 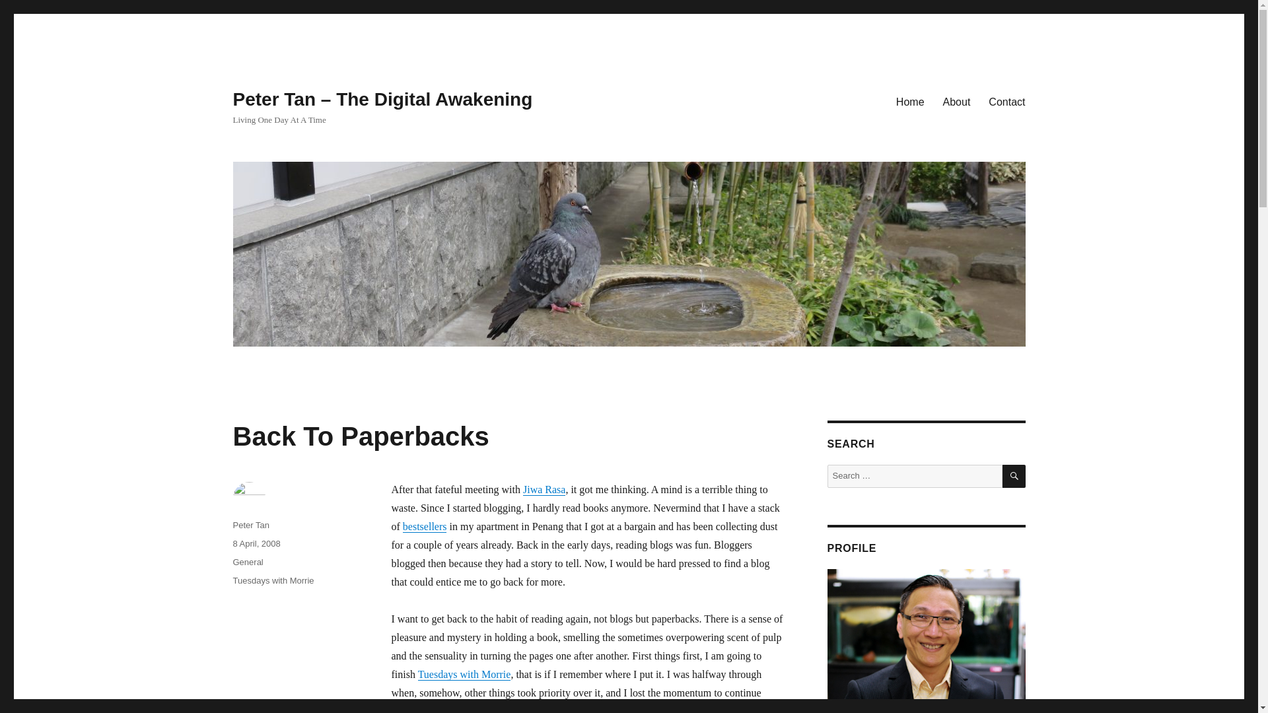 What do you see at coordinates (425, 526) in the screenshot?
I see `bestsellers` at bounding box center [425, 526].